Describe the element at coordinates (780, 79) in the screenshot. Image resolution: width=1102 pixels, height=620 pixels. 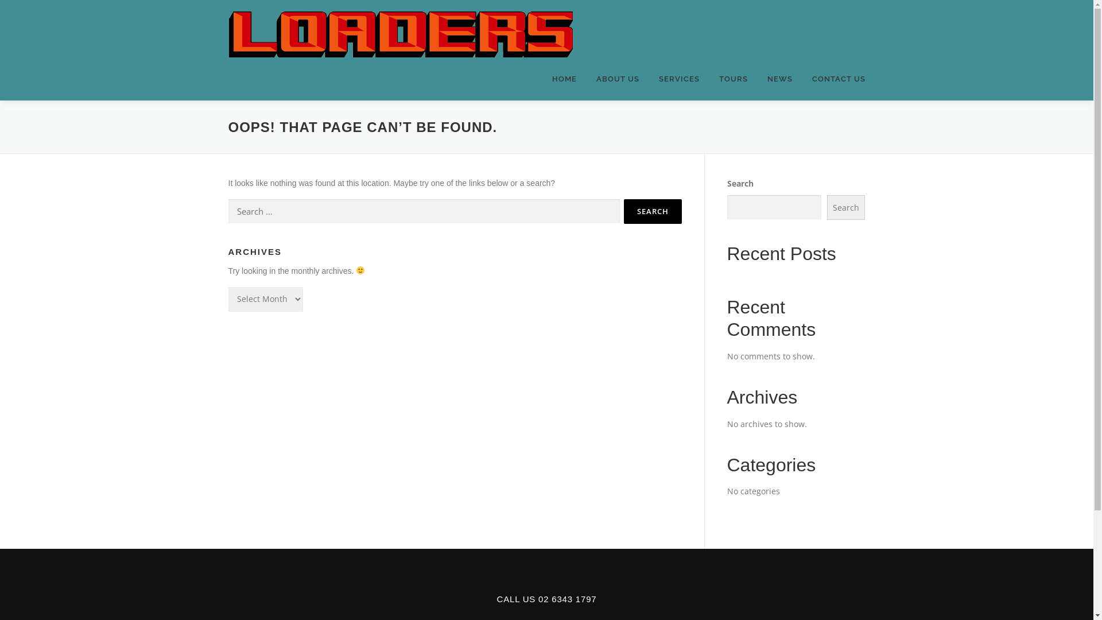
I see `NEWS` at that location.